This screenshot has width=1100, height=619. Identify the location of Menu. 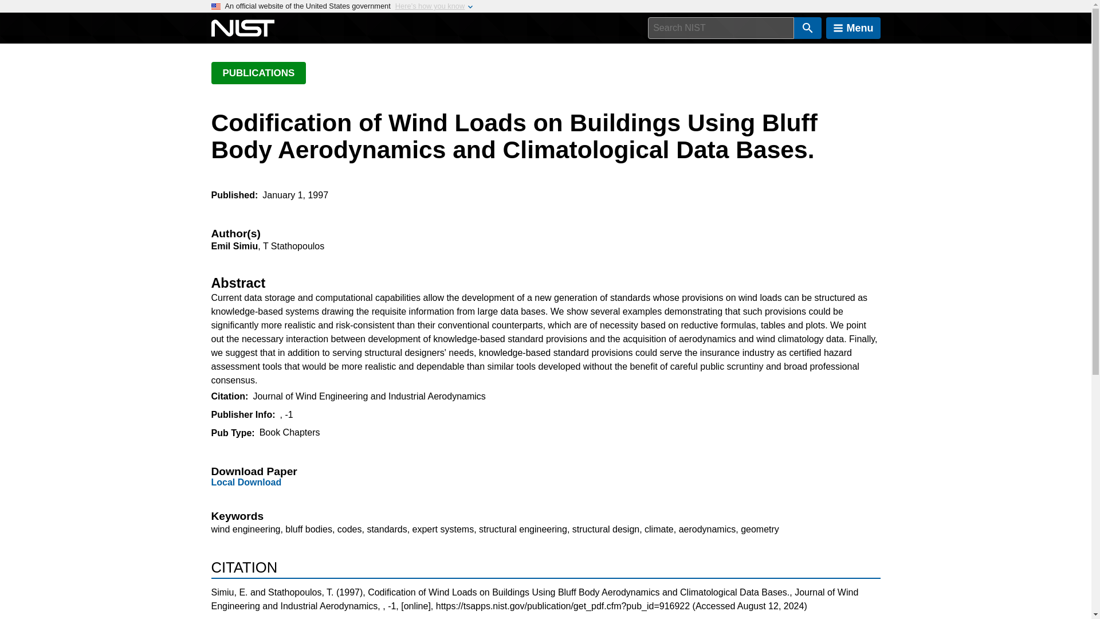
(853, 28).